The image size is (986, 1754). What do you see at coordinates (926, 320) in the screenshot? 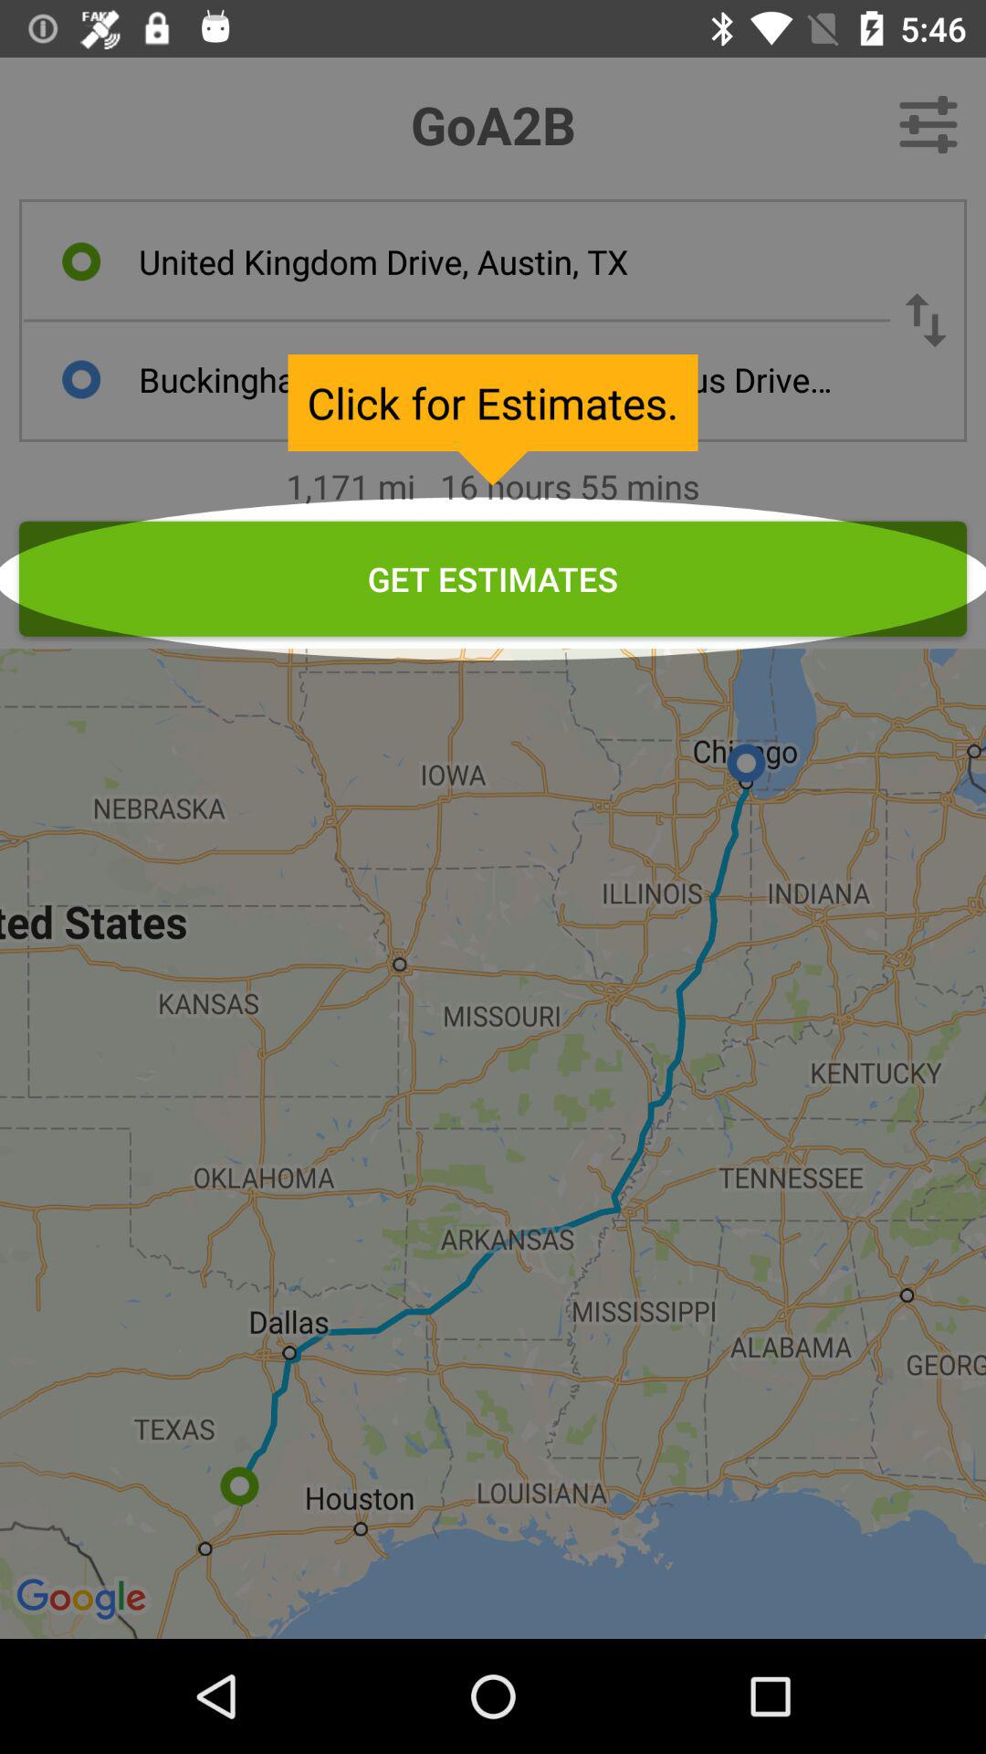
I see `reverse travel route` at bounding box center [926, 320].